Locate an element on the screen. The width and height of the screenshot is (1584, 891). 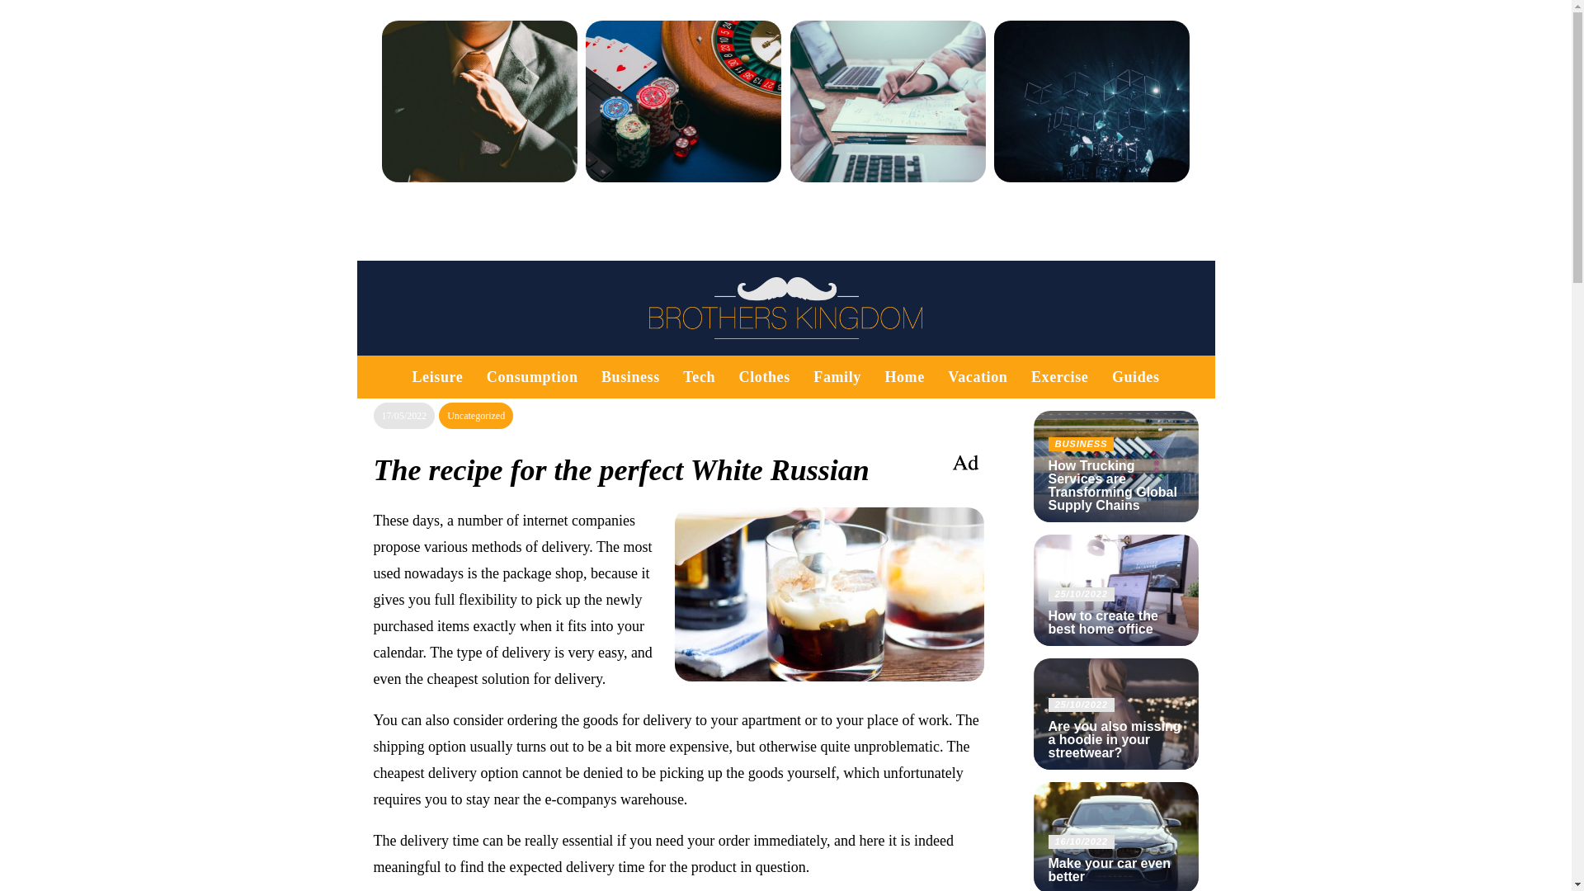
Tech is located at coordinates (699, 376).